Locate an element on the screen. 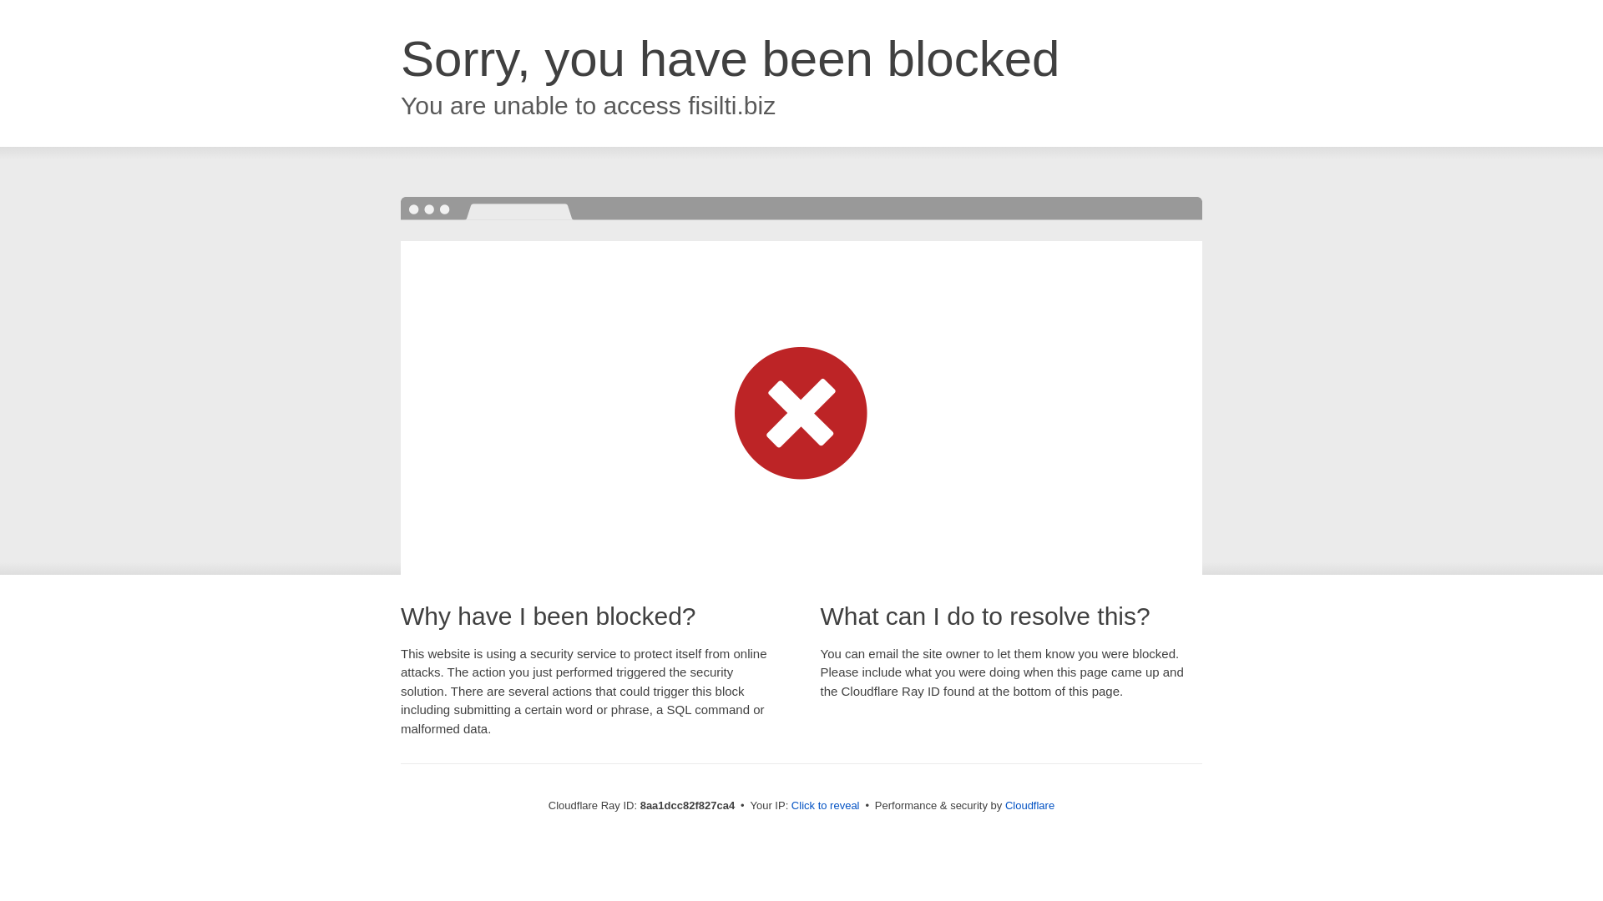 This screenshot has height=901, width=1603. Click to reveal is located at coordinates (825, 806).